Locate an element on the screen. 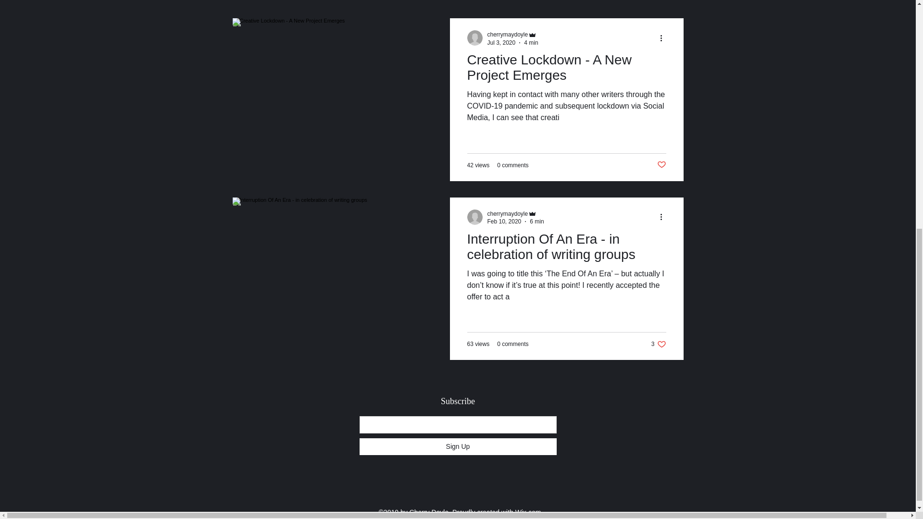  cherrymaydoyle is located at coordinates (508, 34).